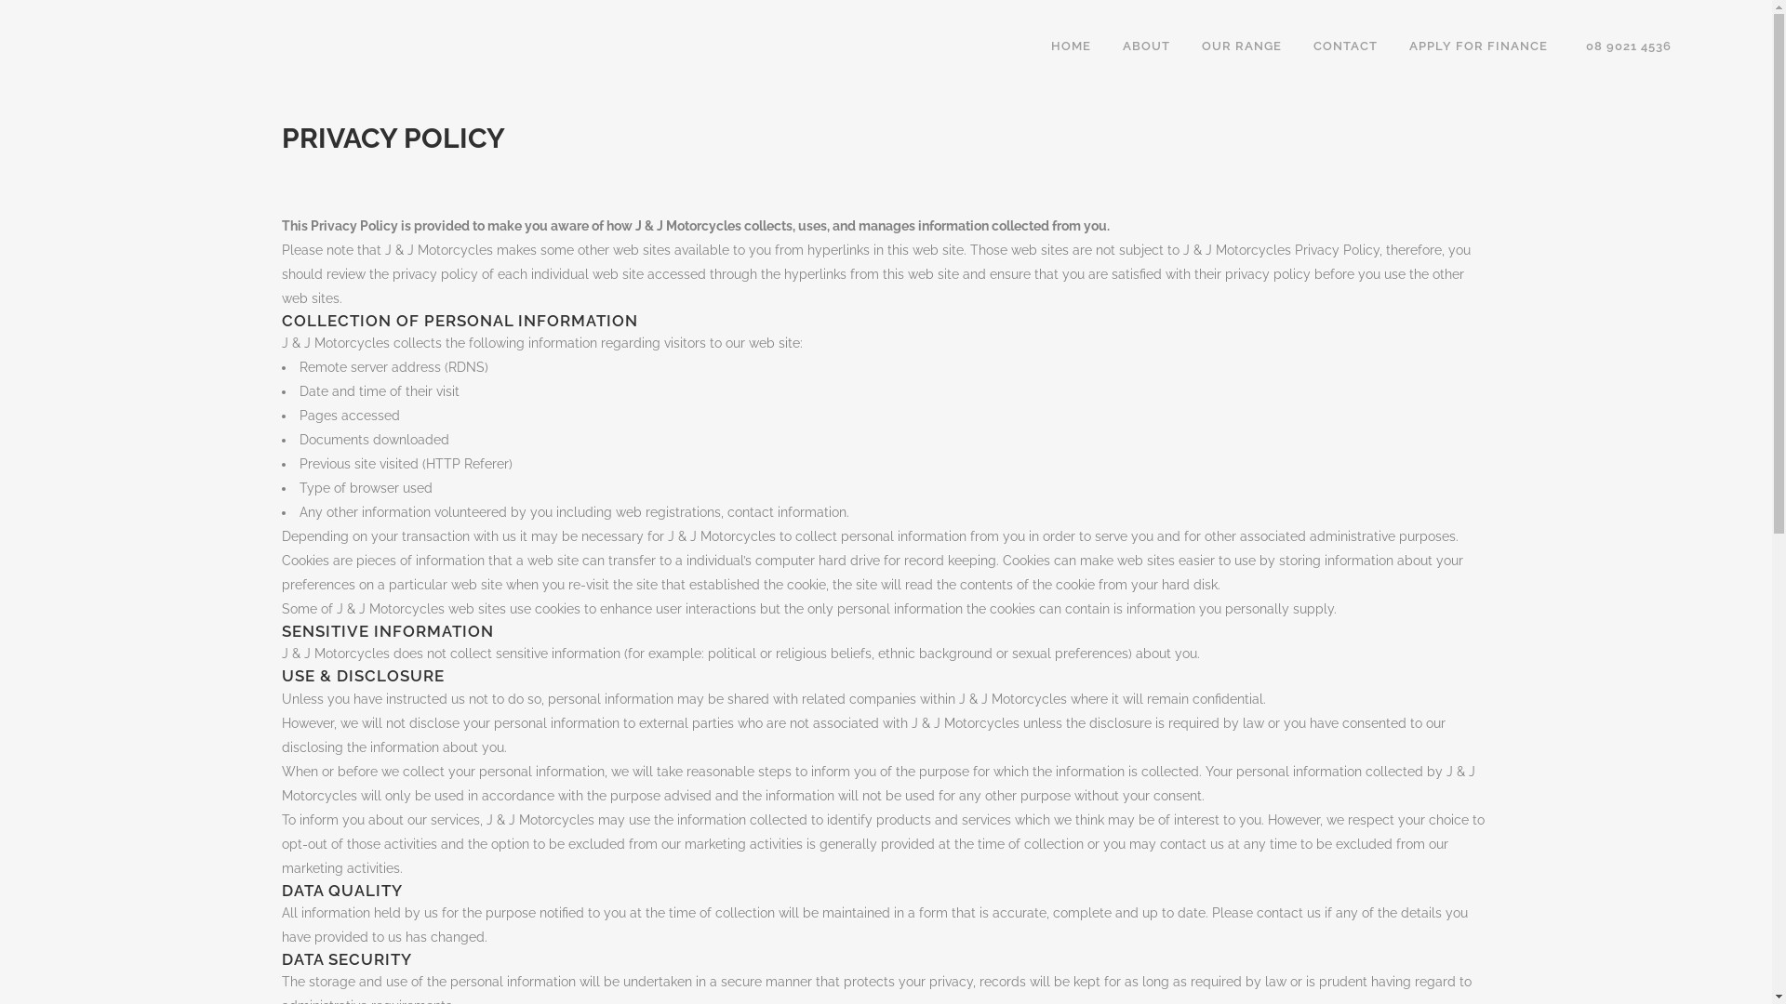 The width and height of the screenshot is (1786, 1004). What do you see at coordinates (1626, 46) in the screenshot?
I see `08 9021 4536` at bounding box center [1626, 46].